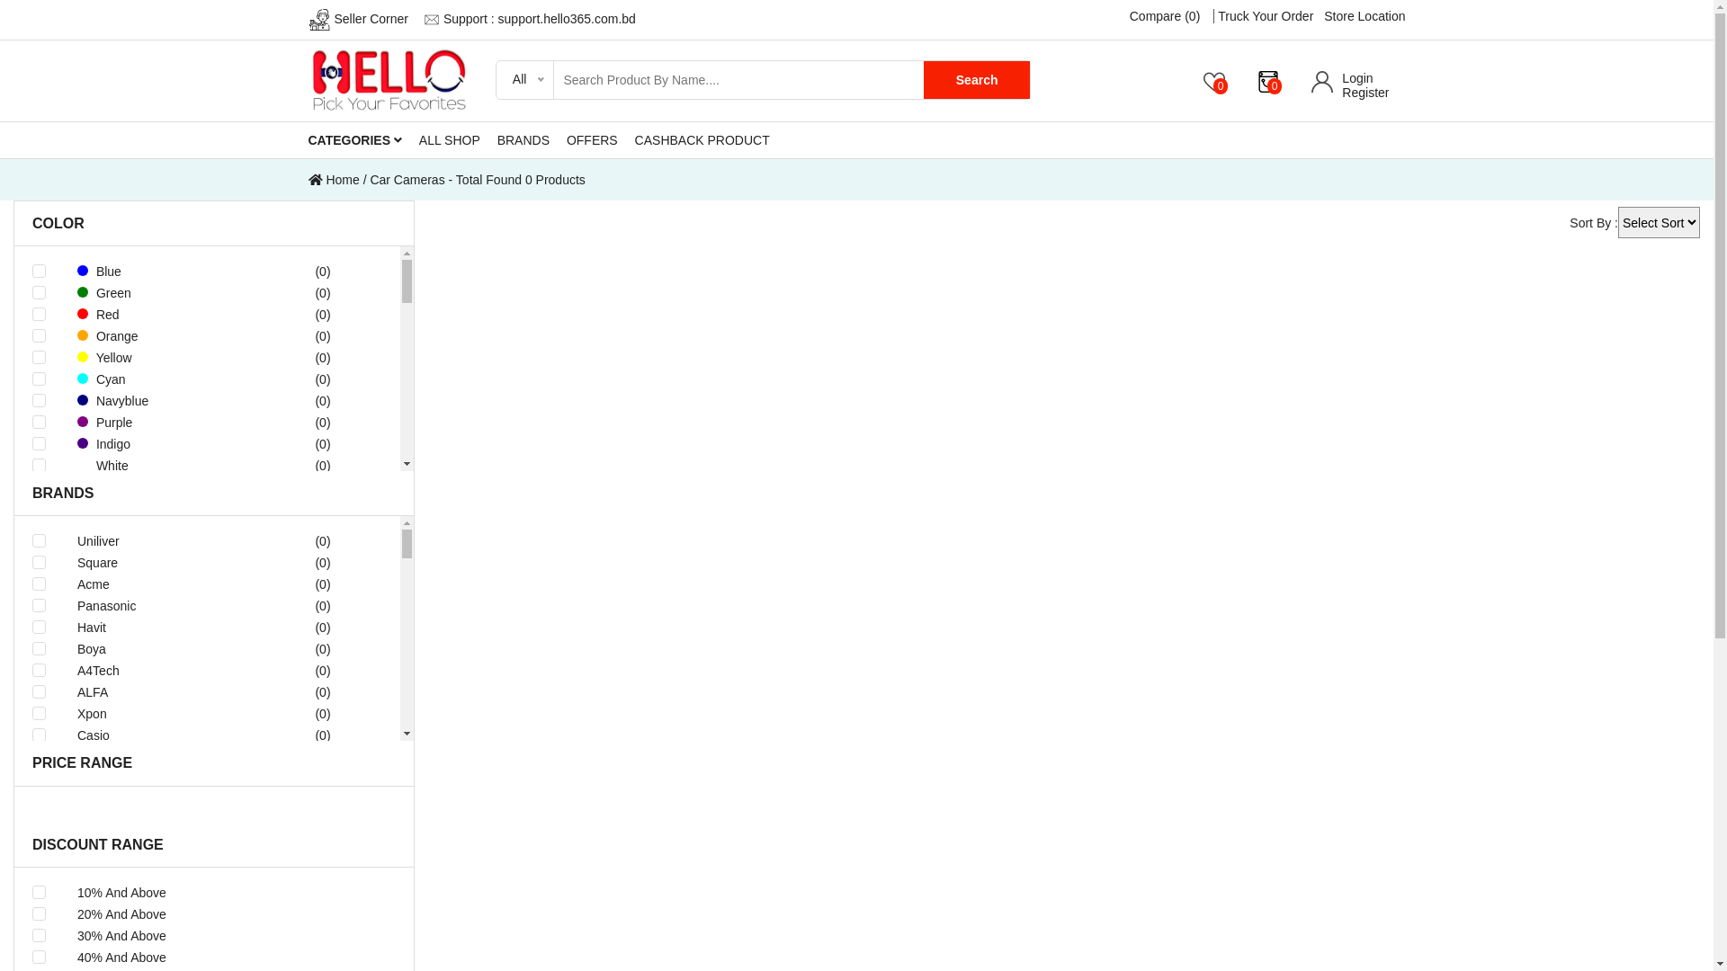 Image resolution: width=1727 pixels, height=971 pixels. Describe the element at coordinates (169, 671) in the screenshot. I see `A4Tech` at that location.